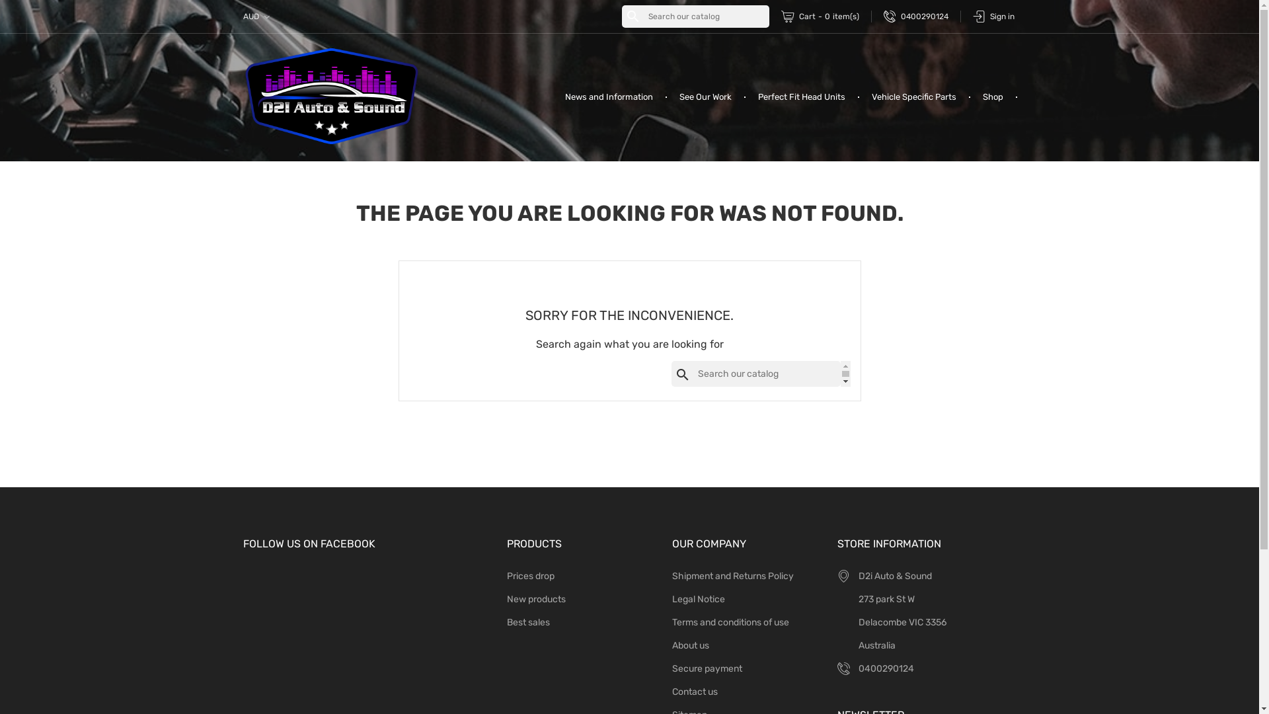 The width and height of the screenshot is (1269, 714). What do you see at coordinates (707, 669) in the screenshot?
I see `Secure payment` at bounding box center [707, 669].